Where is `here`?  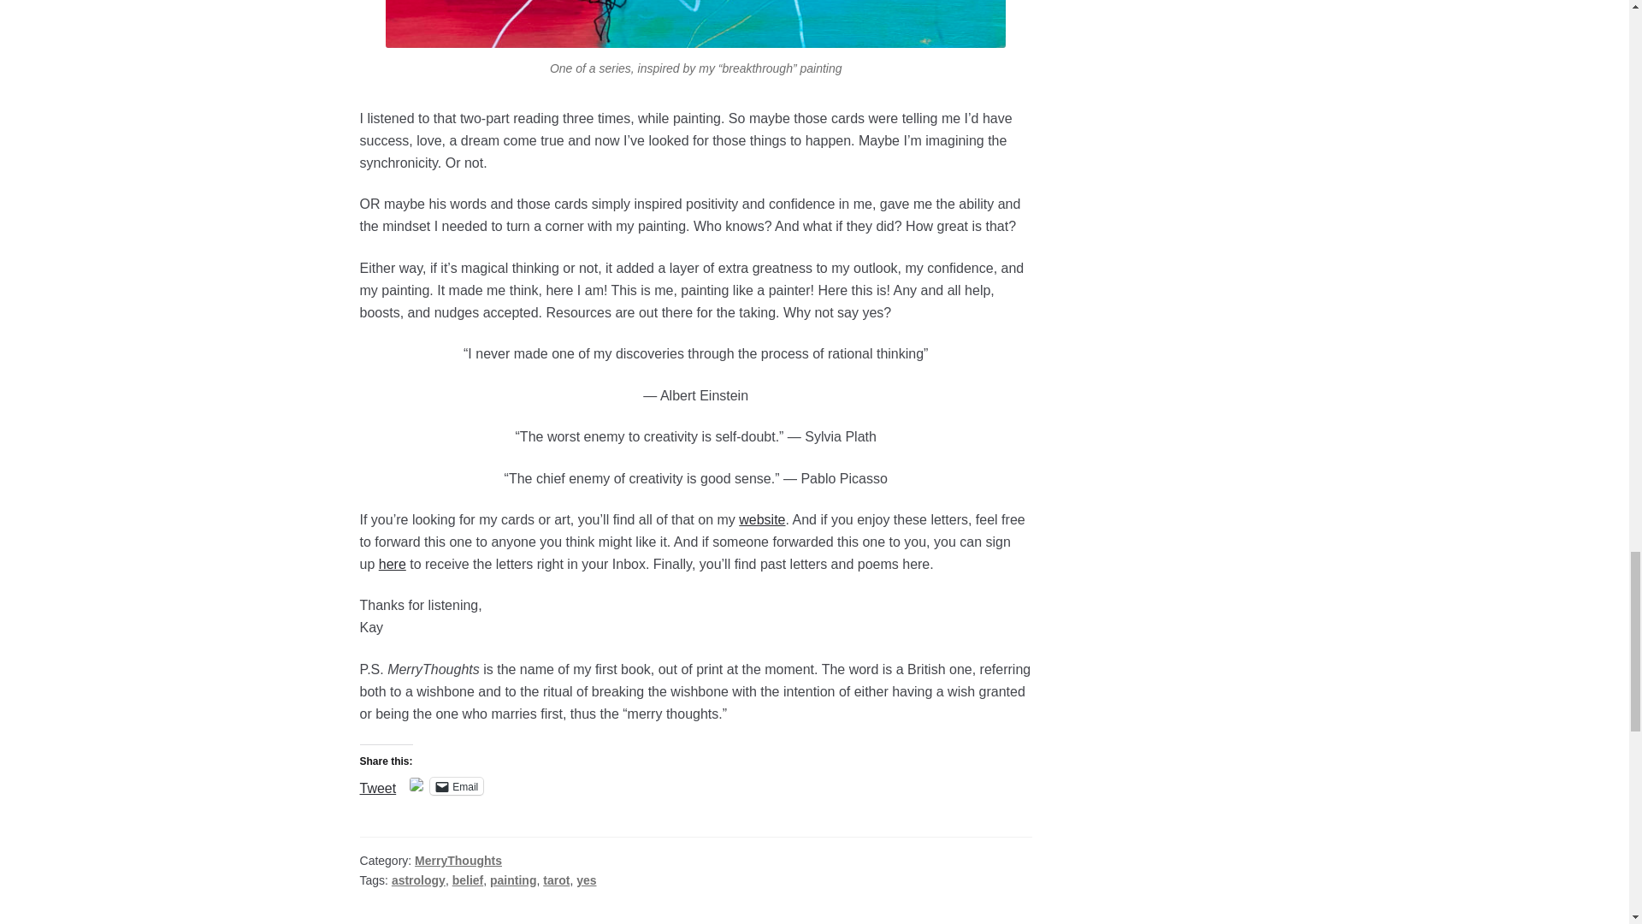
here is located at coordinates (392, 565).